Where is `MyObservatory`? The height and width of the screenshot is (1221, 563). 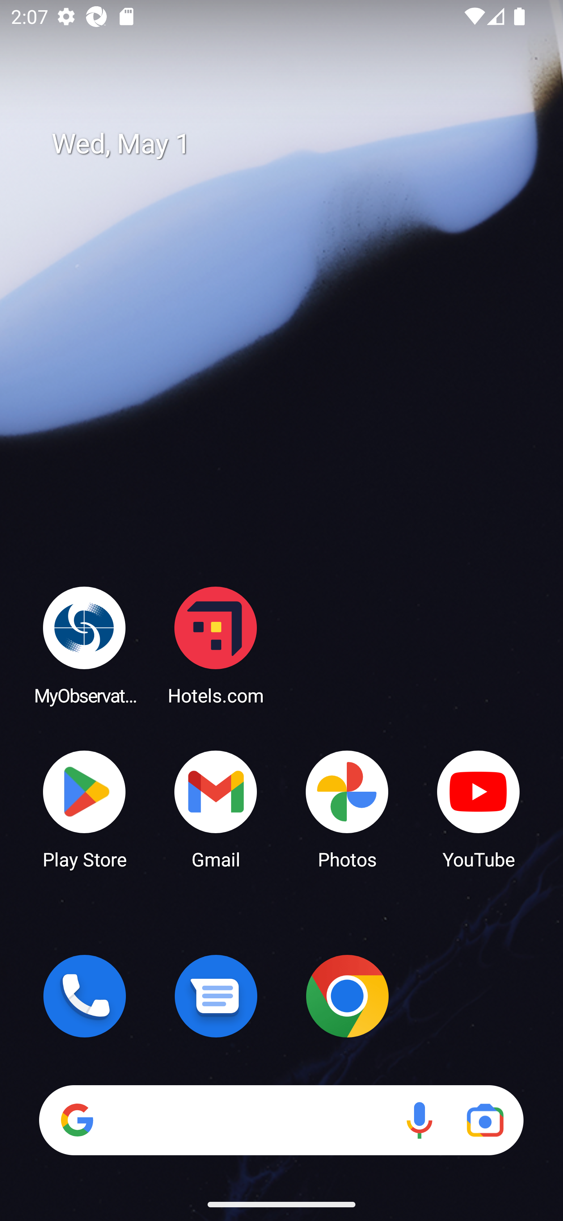
MyObservatory is located at coordinates (84, 645).